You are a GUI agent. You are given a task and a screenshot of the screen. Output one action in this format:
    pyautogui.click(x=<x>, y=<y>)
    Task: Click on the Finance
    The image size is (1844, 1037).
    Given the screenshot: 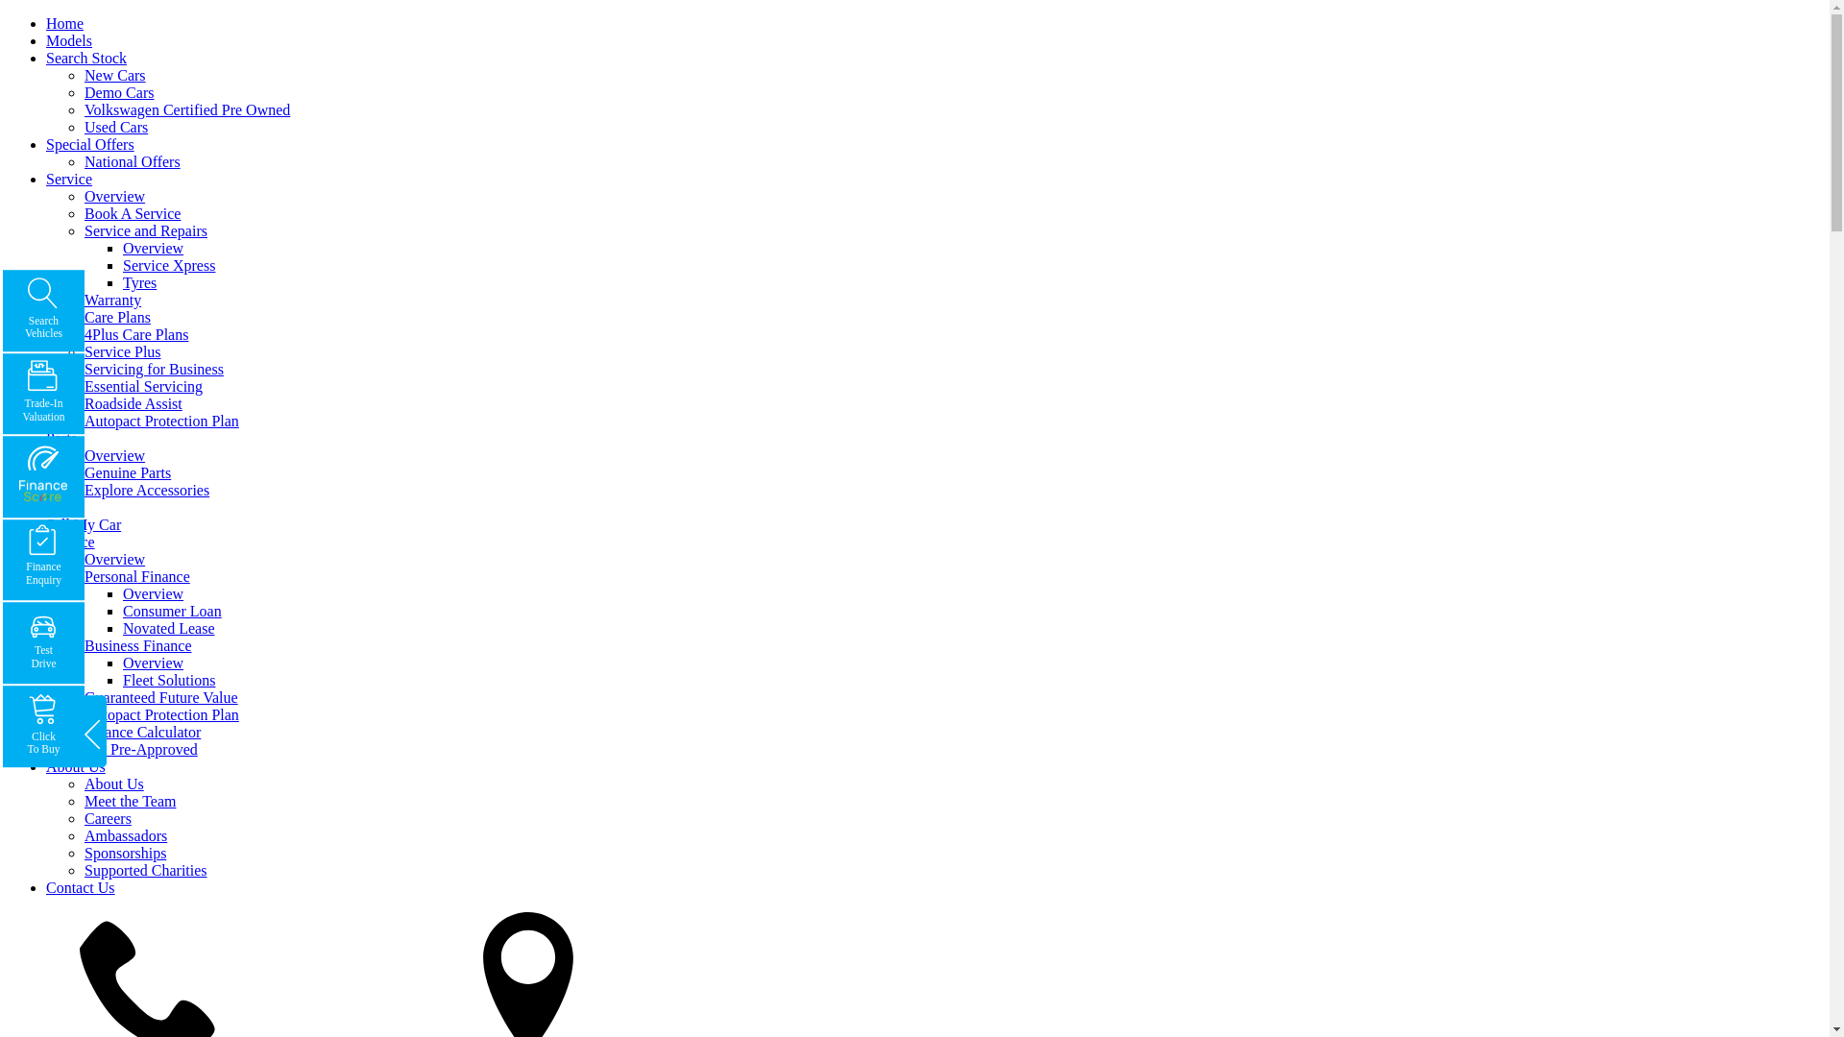 What is the action you would take?
    pyautogui.click(x=71, y=542)
    